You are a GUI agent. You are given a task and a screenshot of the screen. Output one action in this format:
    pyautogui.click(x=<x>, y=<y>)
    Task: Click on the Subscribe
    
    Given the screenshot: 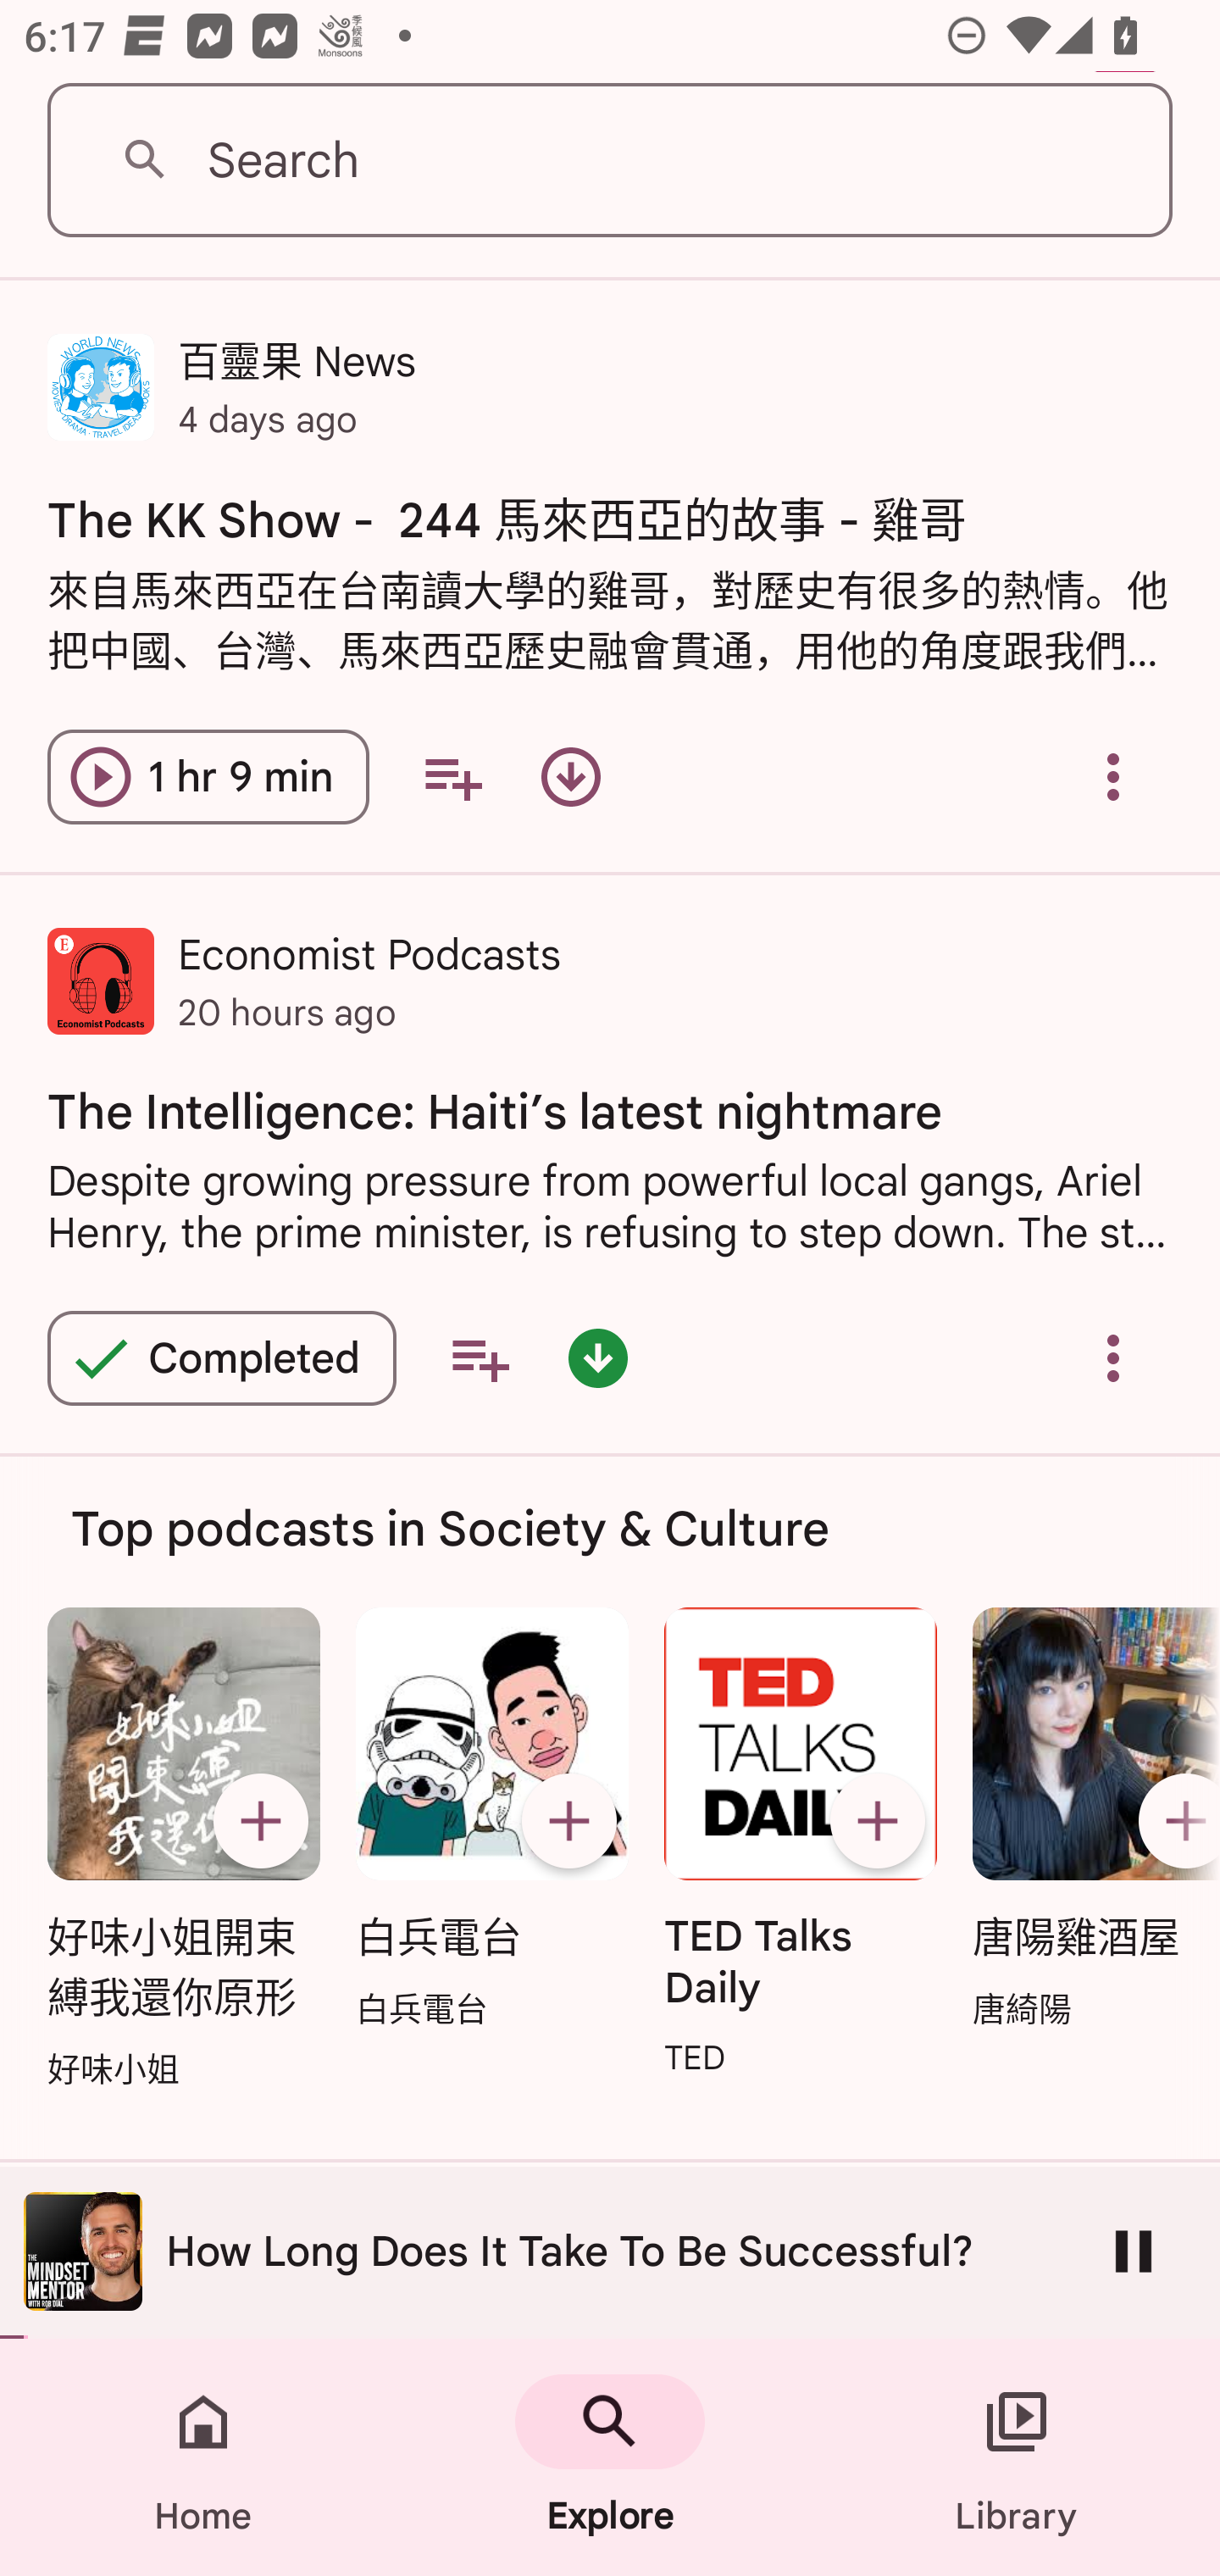 What is the action you would take?
    pyautogui.click(x=260, y=1821)
    